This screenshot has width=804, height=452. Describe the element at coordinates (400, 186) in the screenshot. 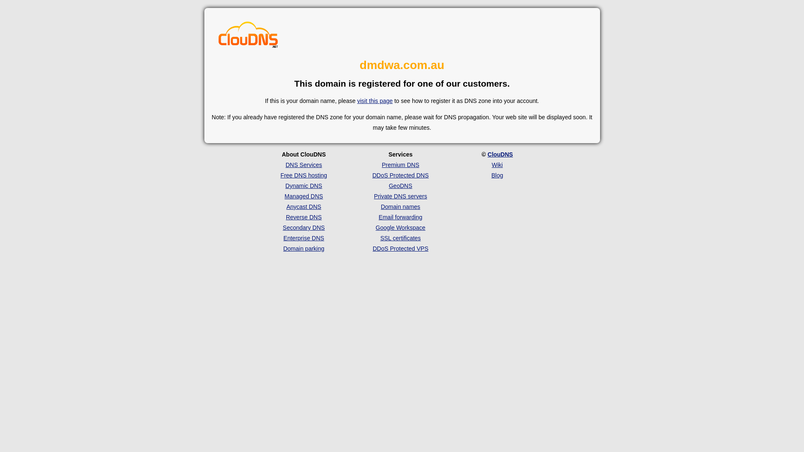

I see `GeoDNS` at that location.